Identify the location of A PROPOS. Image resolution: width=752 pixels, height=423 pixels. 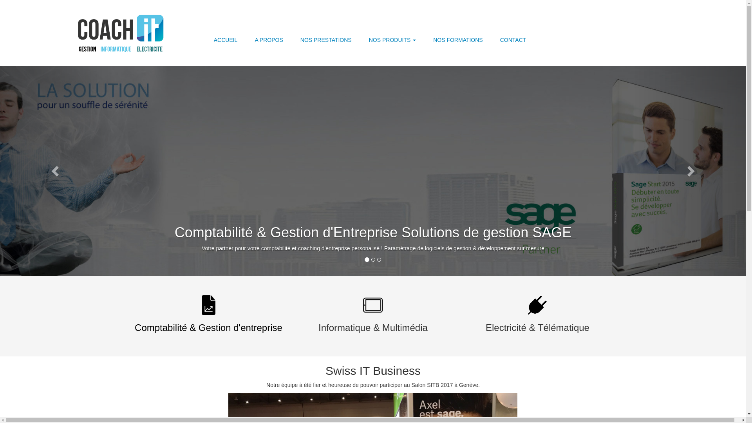
(269, 40).